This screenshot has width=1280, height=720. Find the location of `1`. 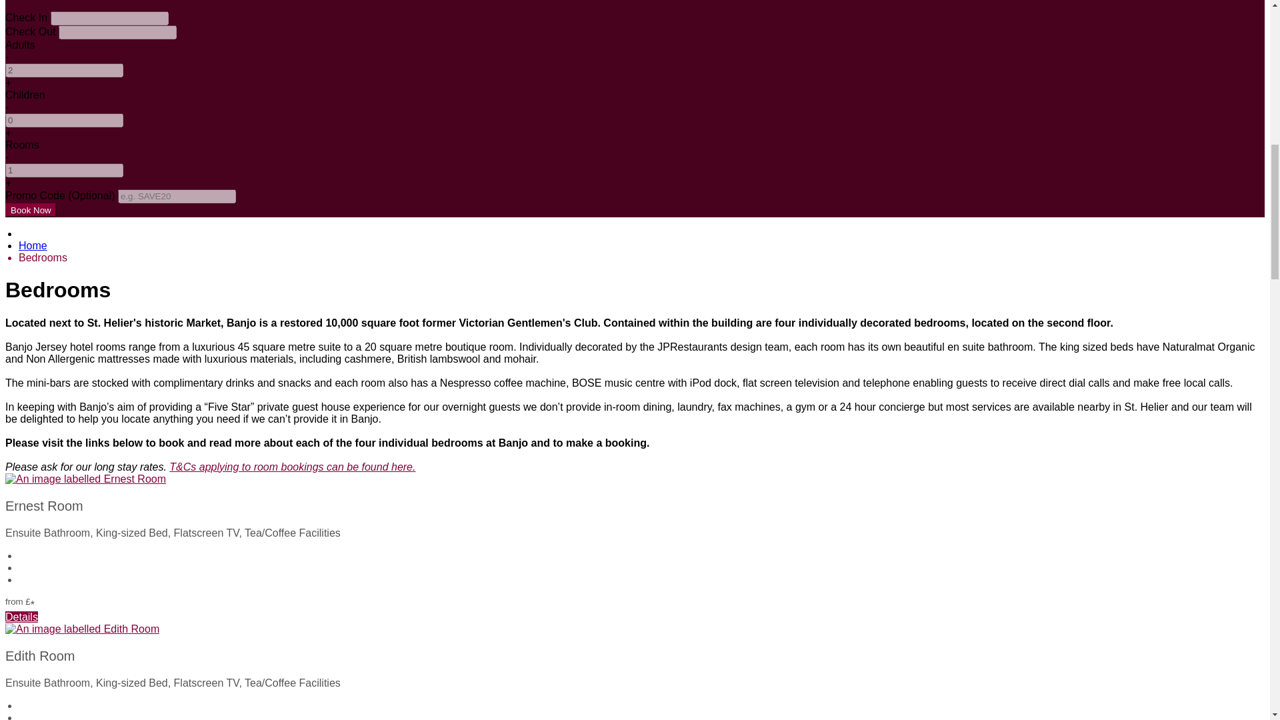

1 is located at coordinates (64, 170).